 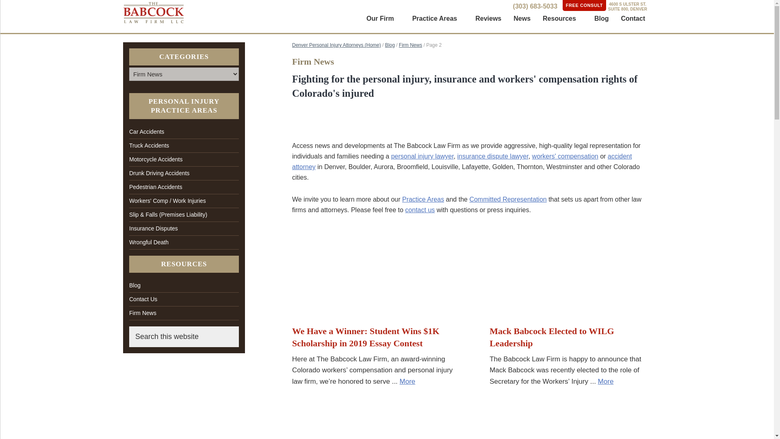 What do you see at coordinates (488, 18) in the screenshot?
I see `Reviews` at bounding box center [488, 18].